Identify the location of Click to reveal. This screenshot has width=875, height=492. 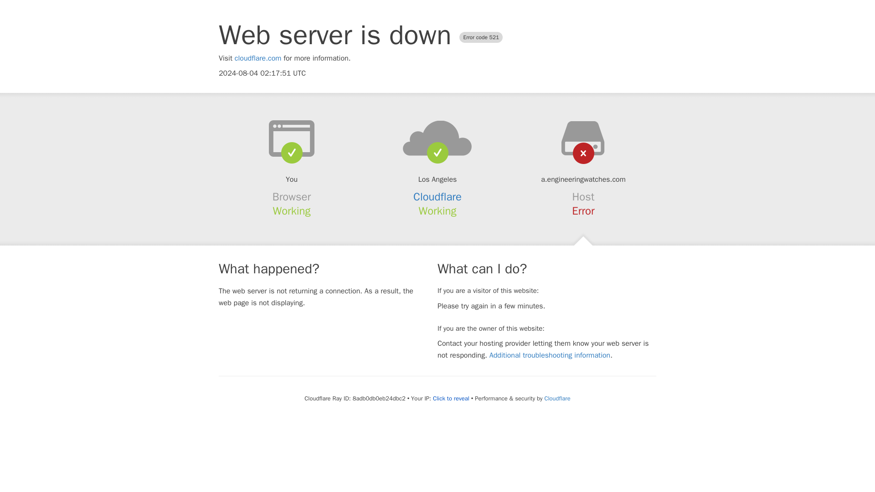
(451, 399).